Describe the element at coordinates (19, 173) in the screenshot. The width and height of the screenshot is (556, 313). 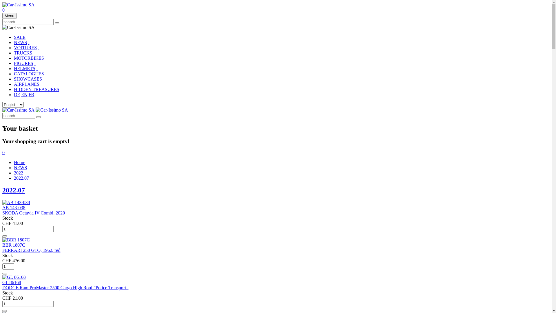
I see `2022` at that location.